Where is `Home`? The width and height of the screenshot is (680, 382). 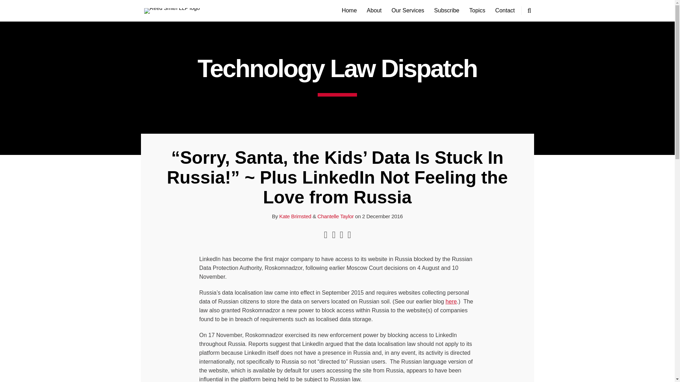 Home is located at coordinates (349, 11).